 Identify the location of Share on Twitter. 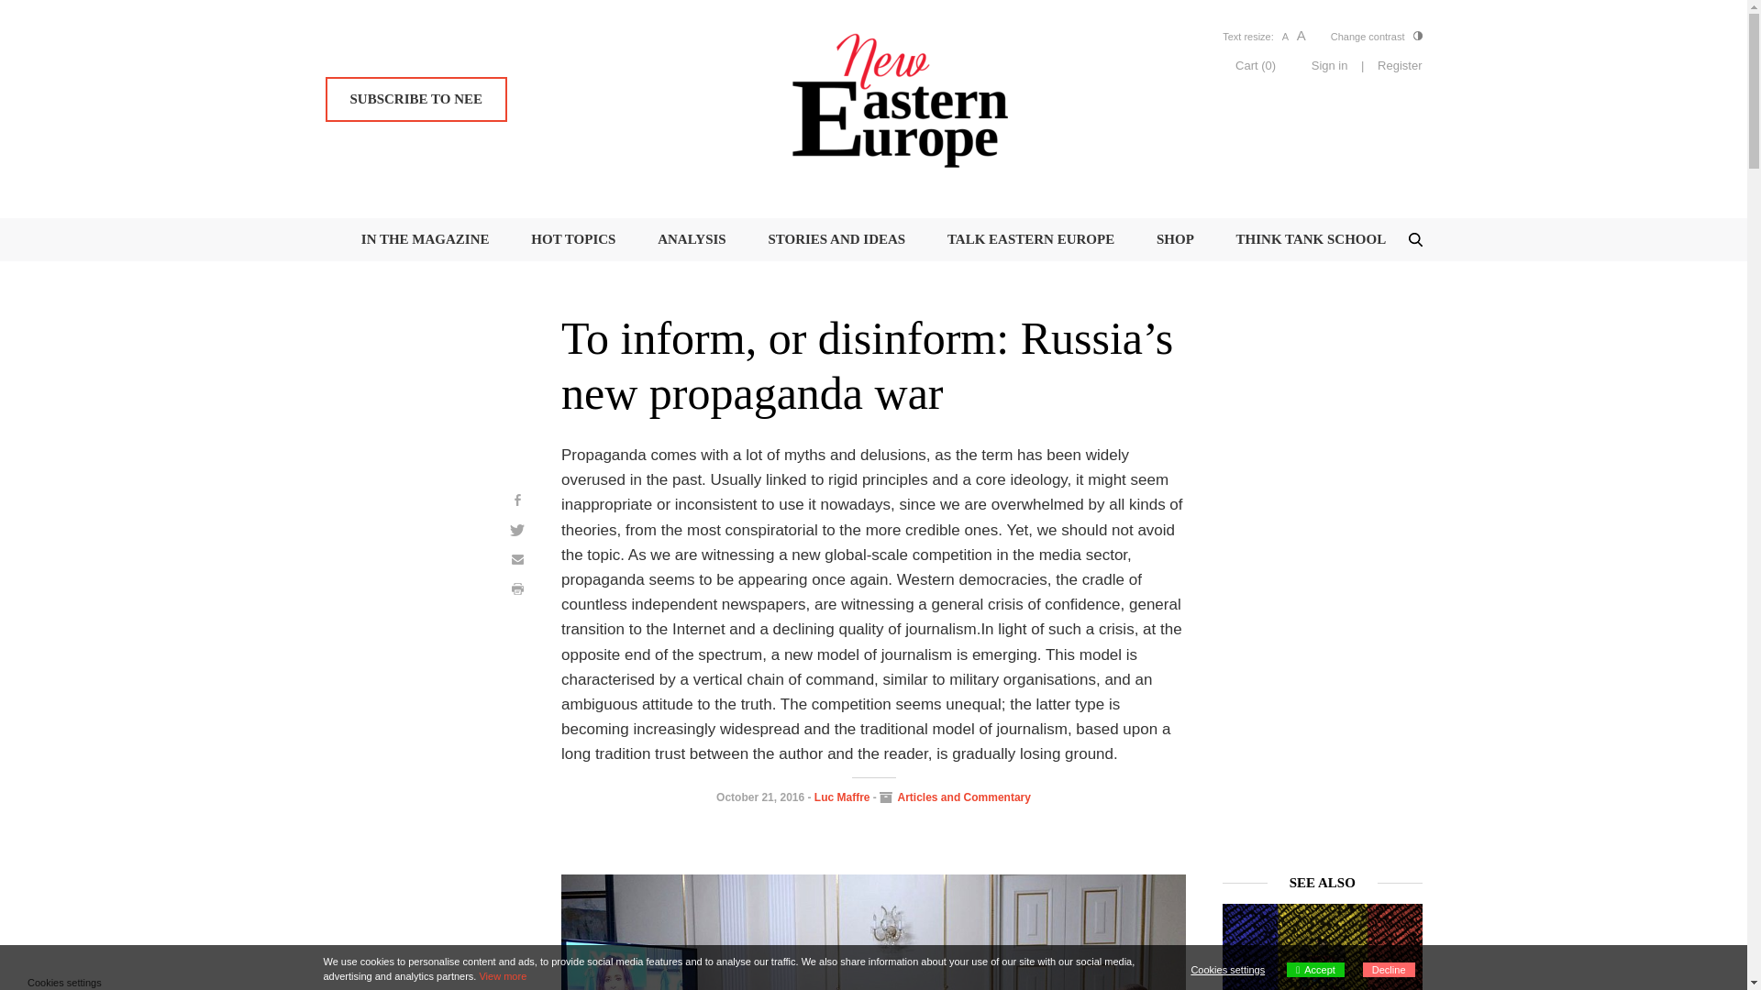
(517, 530).